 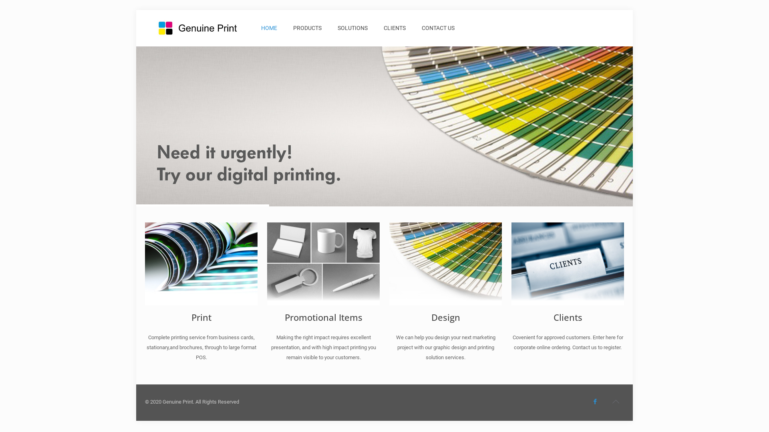 What do you see at coordinates (197, 28) in the screenshot?
I see `Genuine Print` at bounding box center [197, 28].